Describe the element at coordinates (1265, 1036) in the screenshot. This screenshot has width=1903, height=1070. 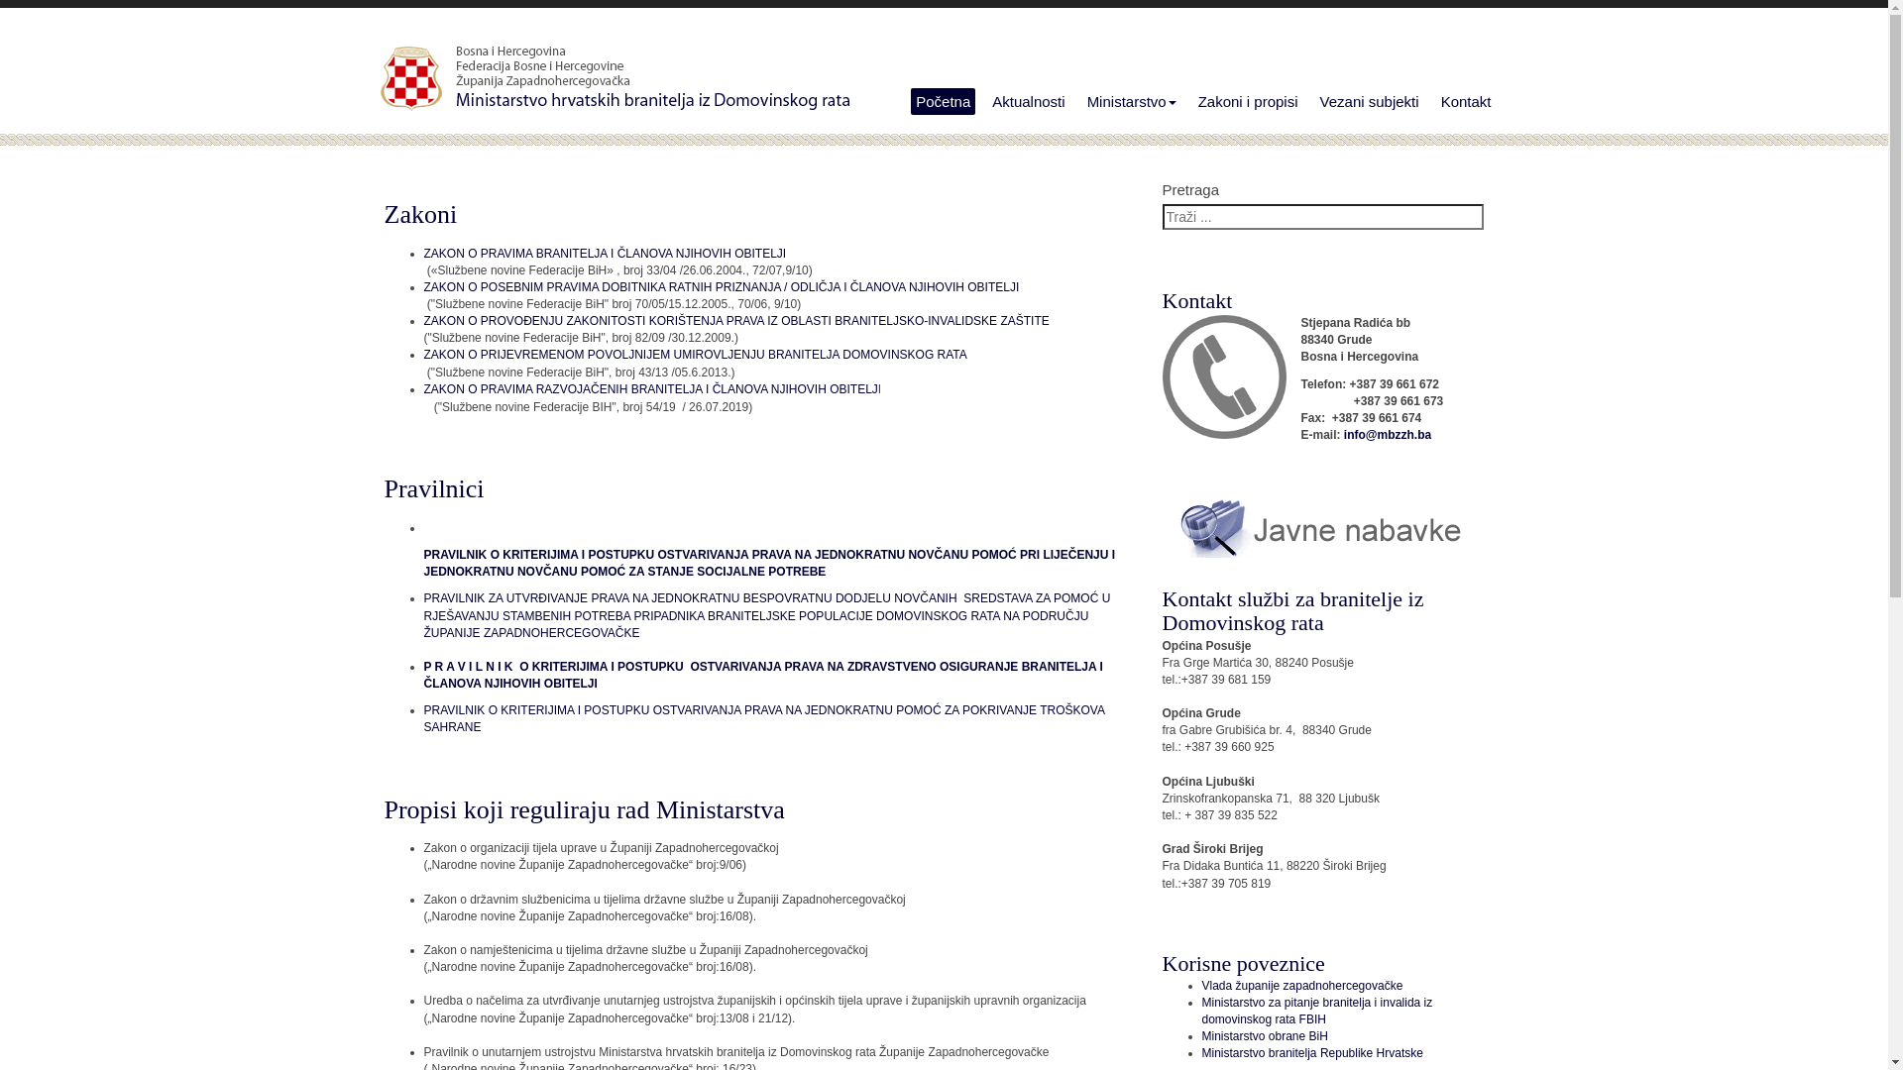
I see `Ministarstvo obrane BiH` at that location.